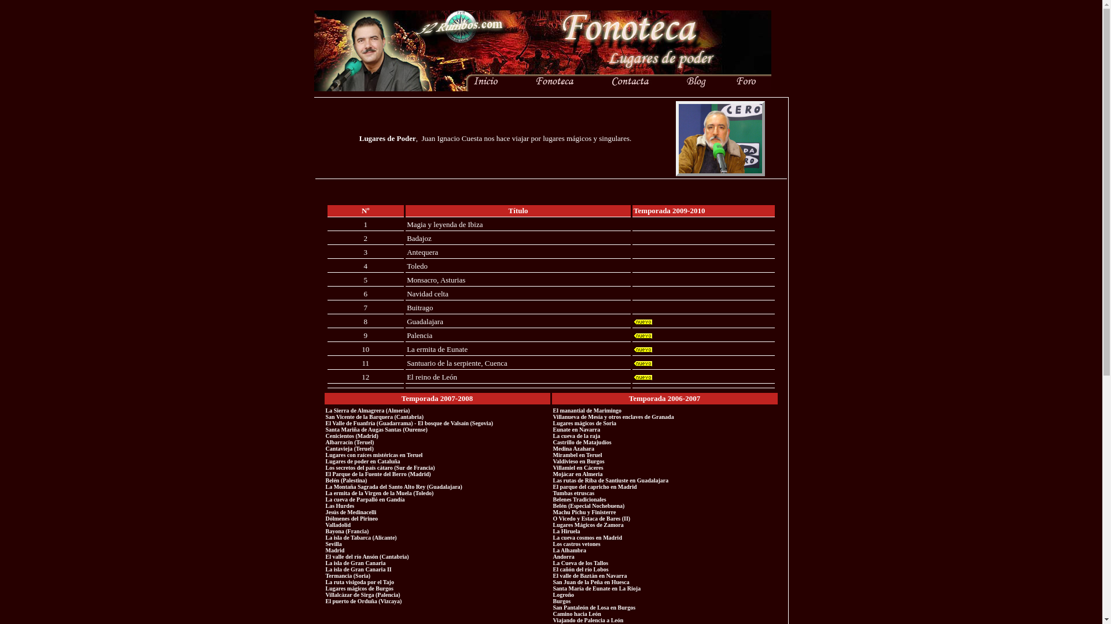 The image size is (1111, 624). I want to click on La ruta visigoda por el Tajo      , so click(363, 582).